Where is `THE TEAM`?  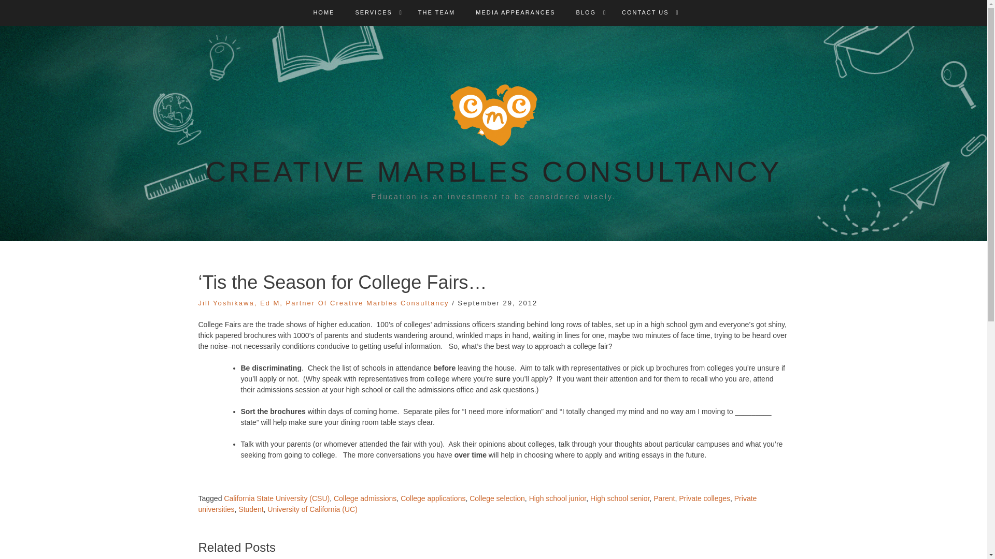 THE TEAM is located at coordinates (436, 12).